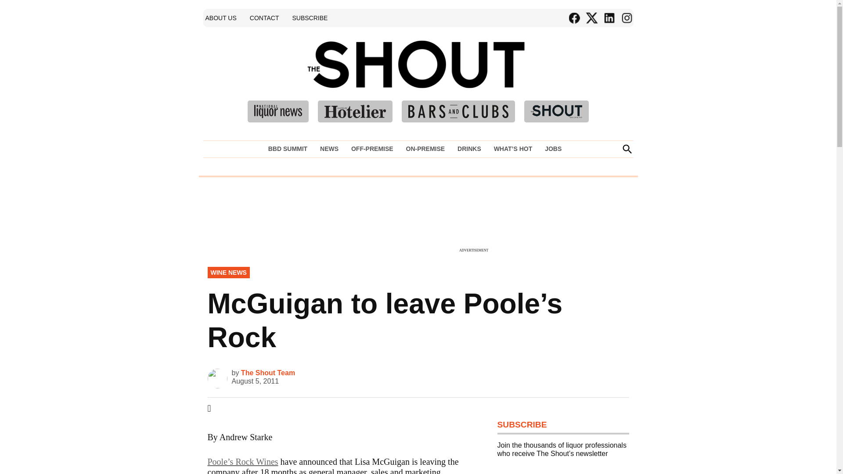 The height and width of the screenshot is (474, 843). What do you see at coordinates (591, 18) in the screenshot?
I see `Twitter` at bounding box center [591, 18].